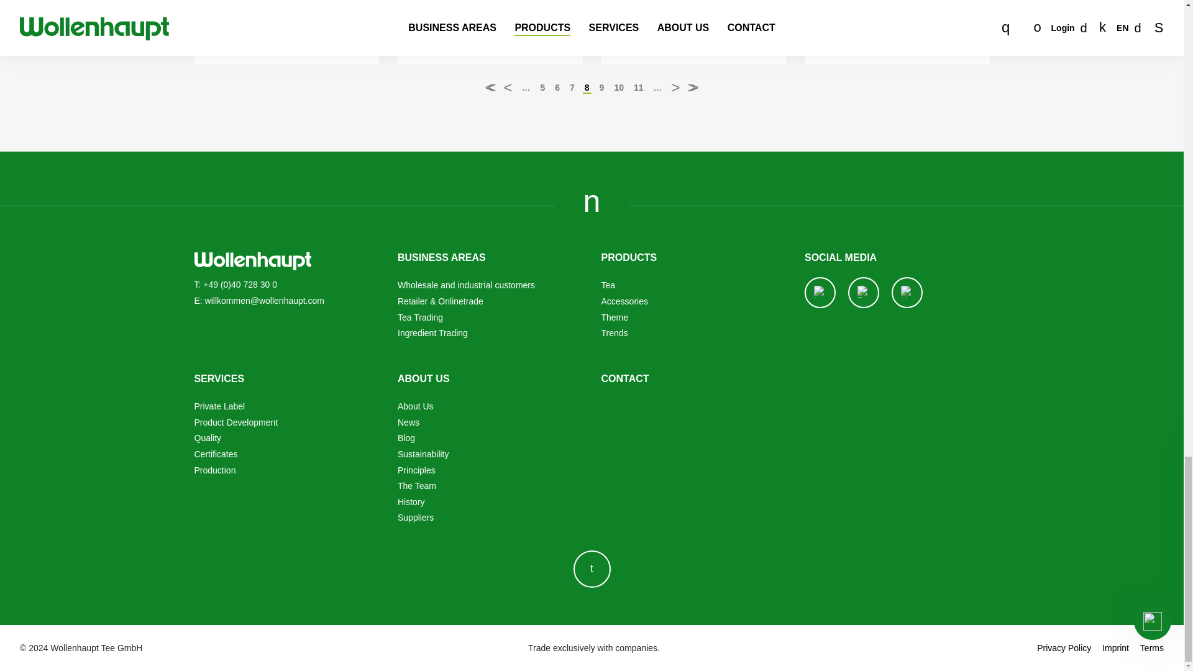 The height and width of the screenshot is (671, 1193). What do you see at coordinates (907, 292) in the screenshot?
I see `LinkedIn` at bounding box center [907, 292].